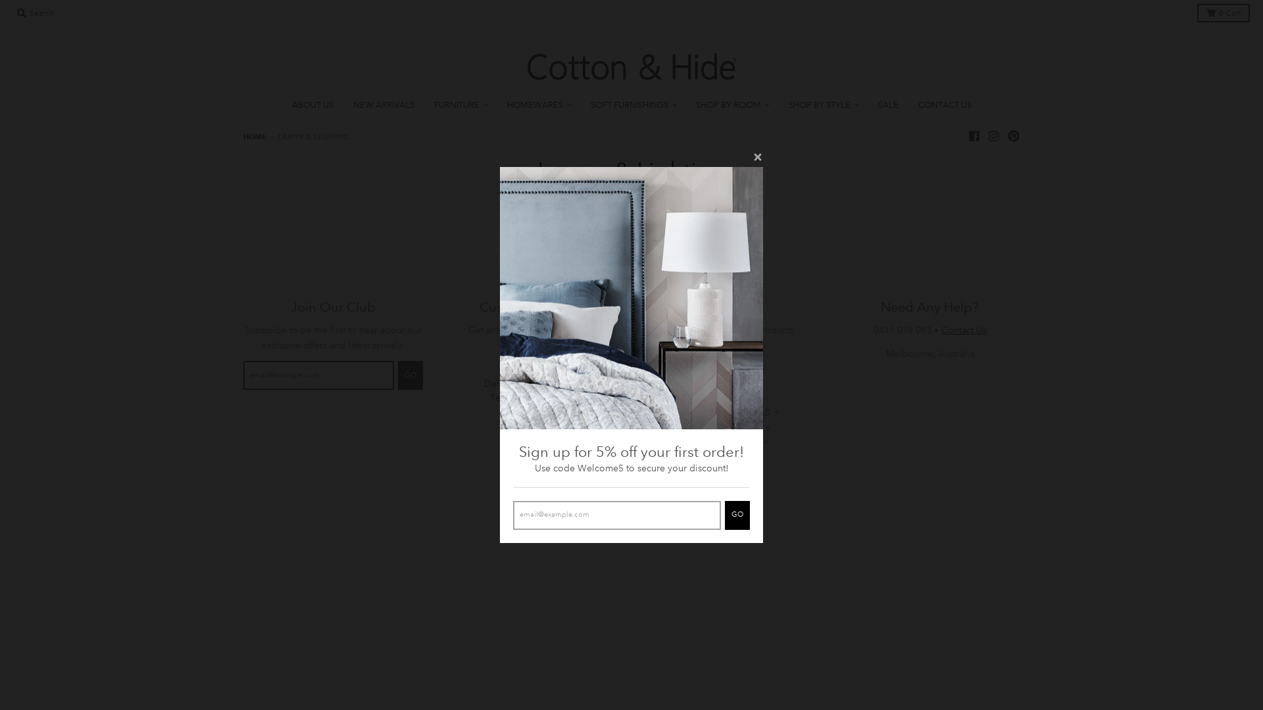 This screenshot has width=1263, height=710. I want to click on Terms & Conditions, so click(532, 398).